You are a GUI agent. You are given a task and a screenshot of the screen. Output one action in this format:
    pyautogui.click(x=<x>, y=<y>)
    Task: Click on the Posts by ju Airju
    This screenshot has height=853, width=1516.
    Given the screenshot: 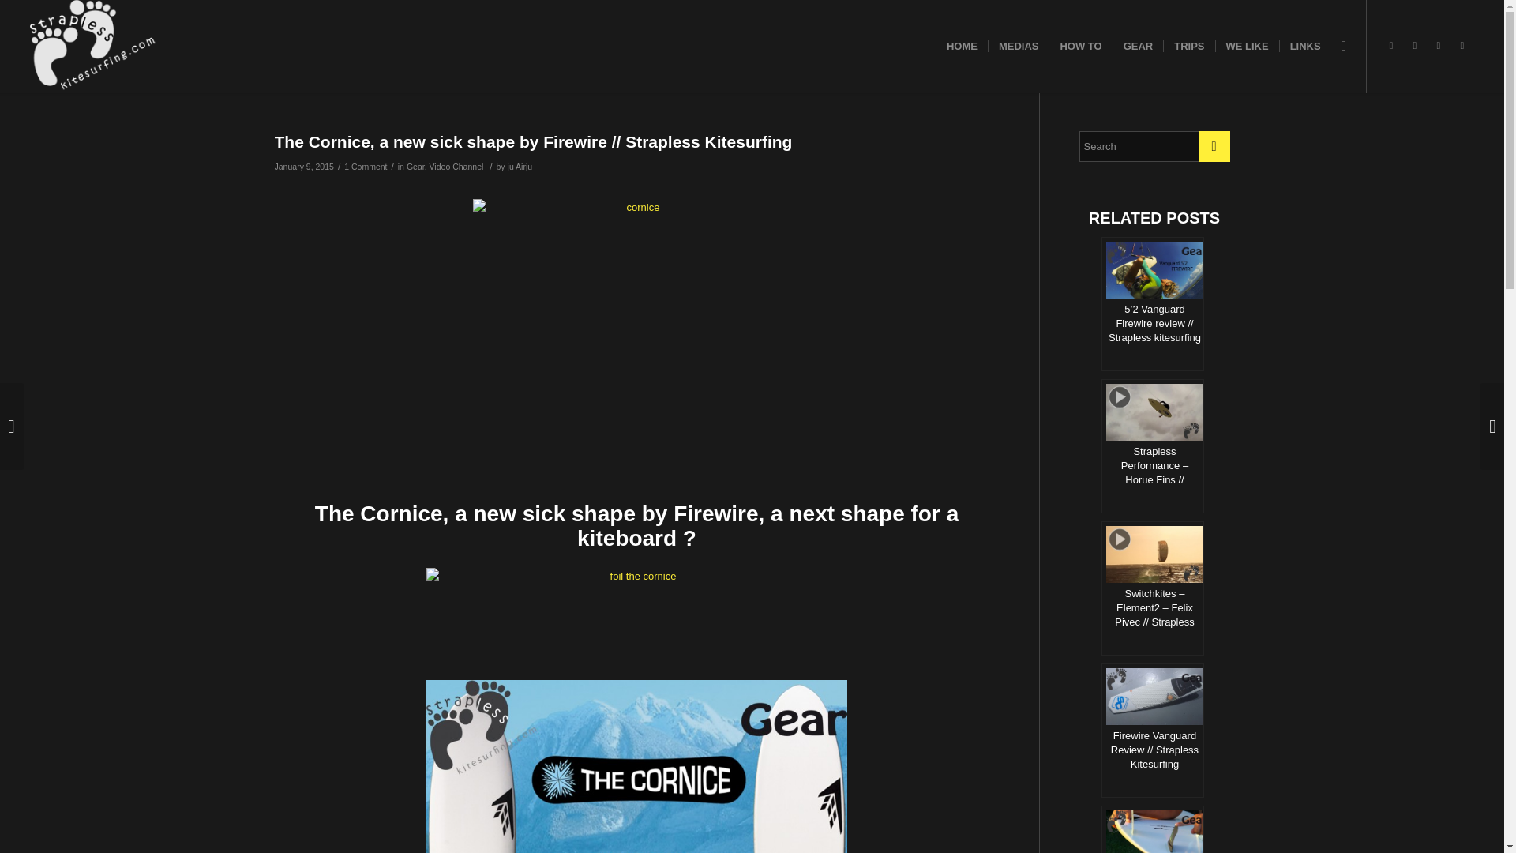 What is the action you would take?
    pyautogui.click(x=520, y=167)
    